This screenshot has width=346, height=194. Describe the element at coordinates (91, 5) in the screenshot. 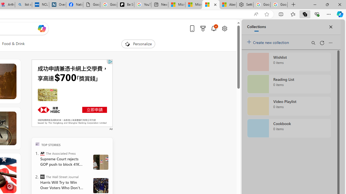

I see `Google Analytics Opt-out Browser Add-on Download Page` at that location.